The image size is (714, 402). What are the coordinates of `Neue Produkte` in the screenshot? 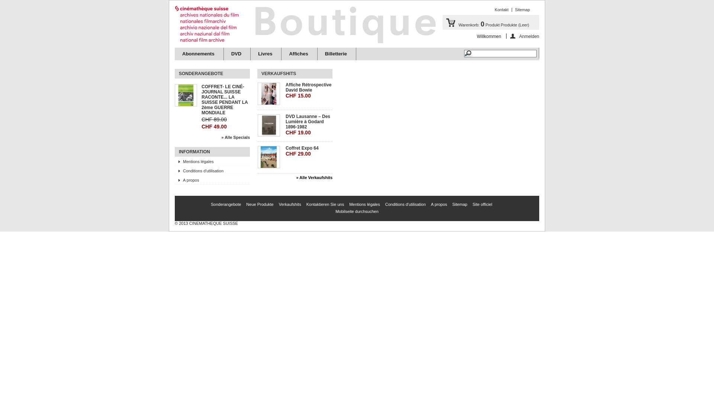 It's located at (260, 204).